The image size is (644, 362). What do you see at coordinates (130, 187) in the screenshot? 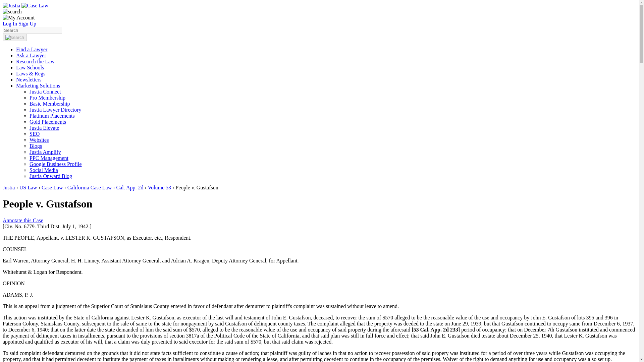
I see `Cal. App. 2d` at bounding box center [130, 187].